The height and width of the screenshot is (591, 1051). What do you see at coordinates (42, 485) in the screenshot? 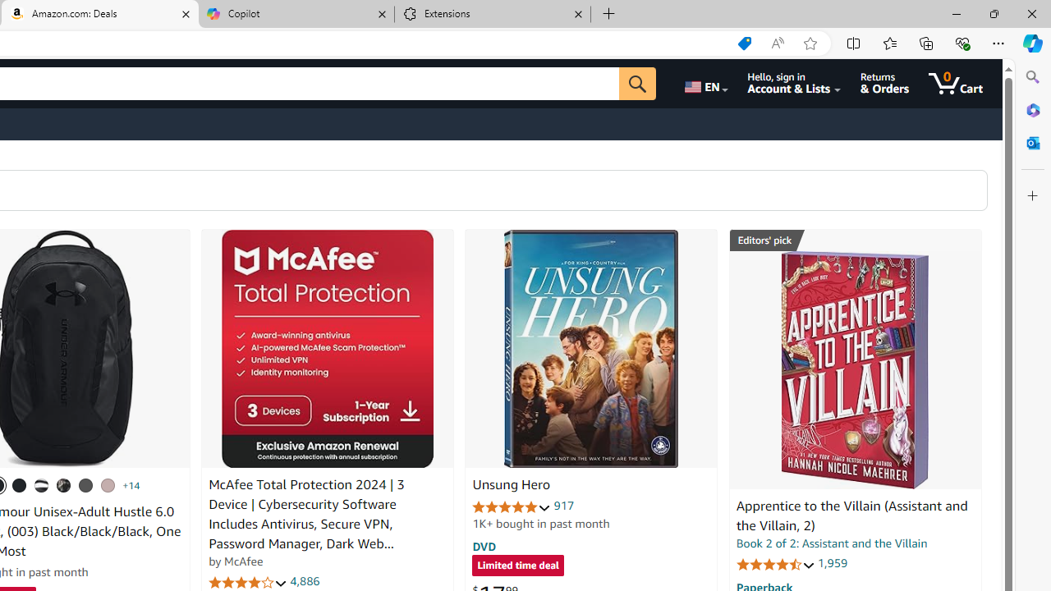
I see `(002) Black / Black / White` at bounding box center [42, 485].